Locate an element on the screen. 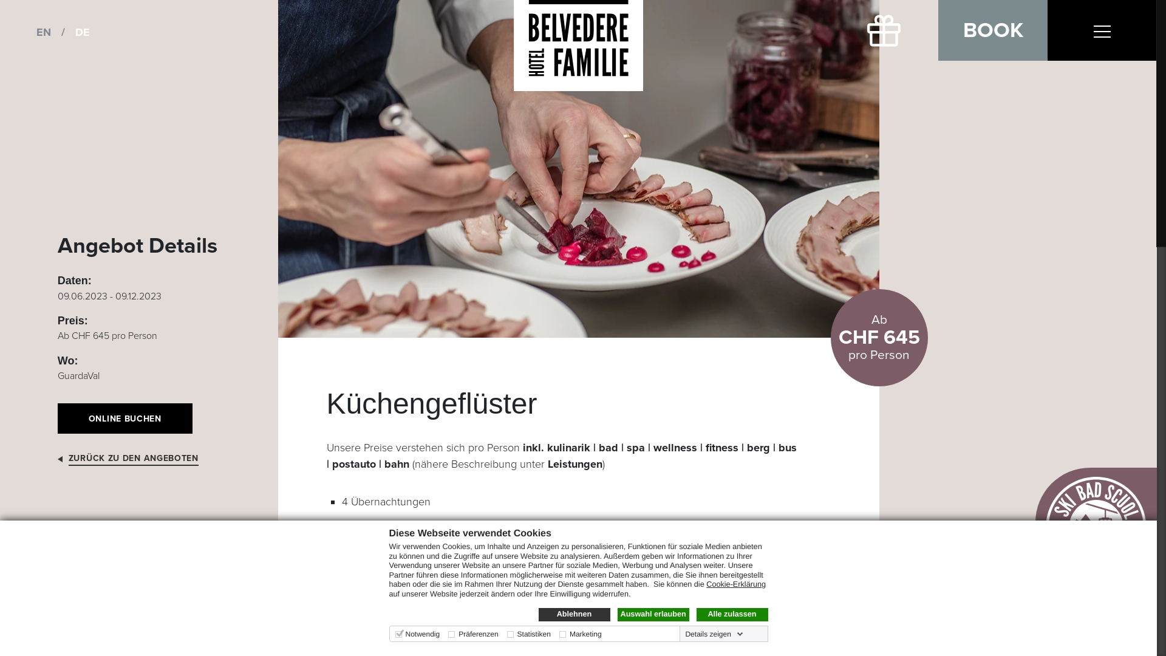 This screenshot has width=1166, height=656. Engadin Bad Scuol is located at coordinates (389, 638).